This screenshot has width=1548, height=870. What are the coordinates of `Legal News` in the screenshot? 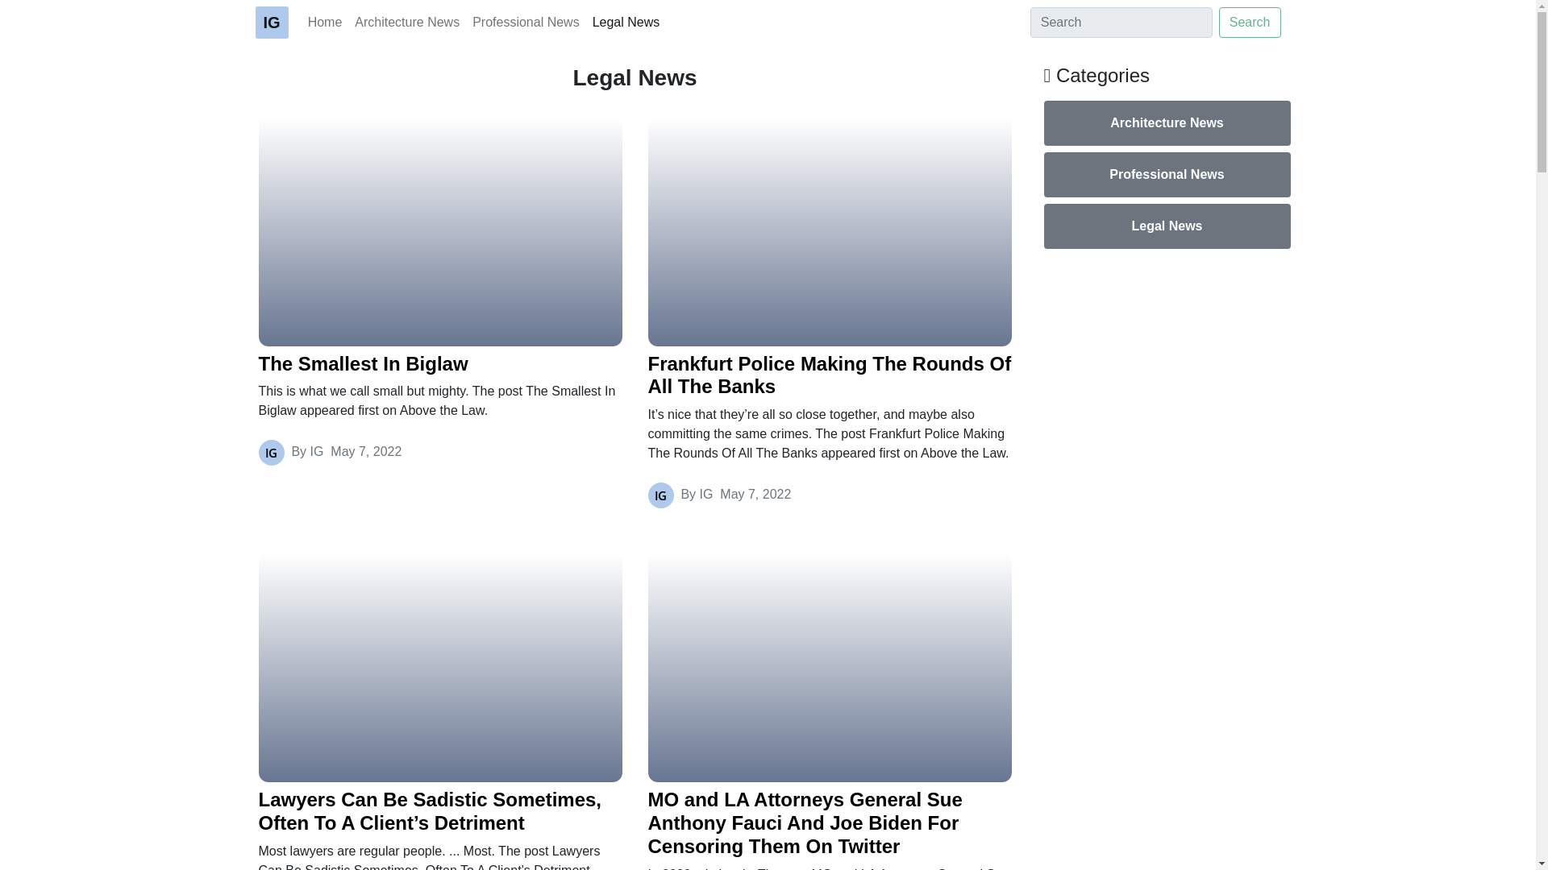 It's located at (626, 22).